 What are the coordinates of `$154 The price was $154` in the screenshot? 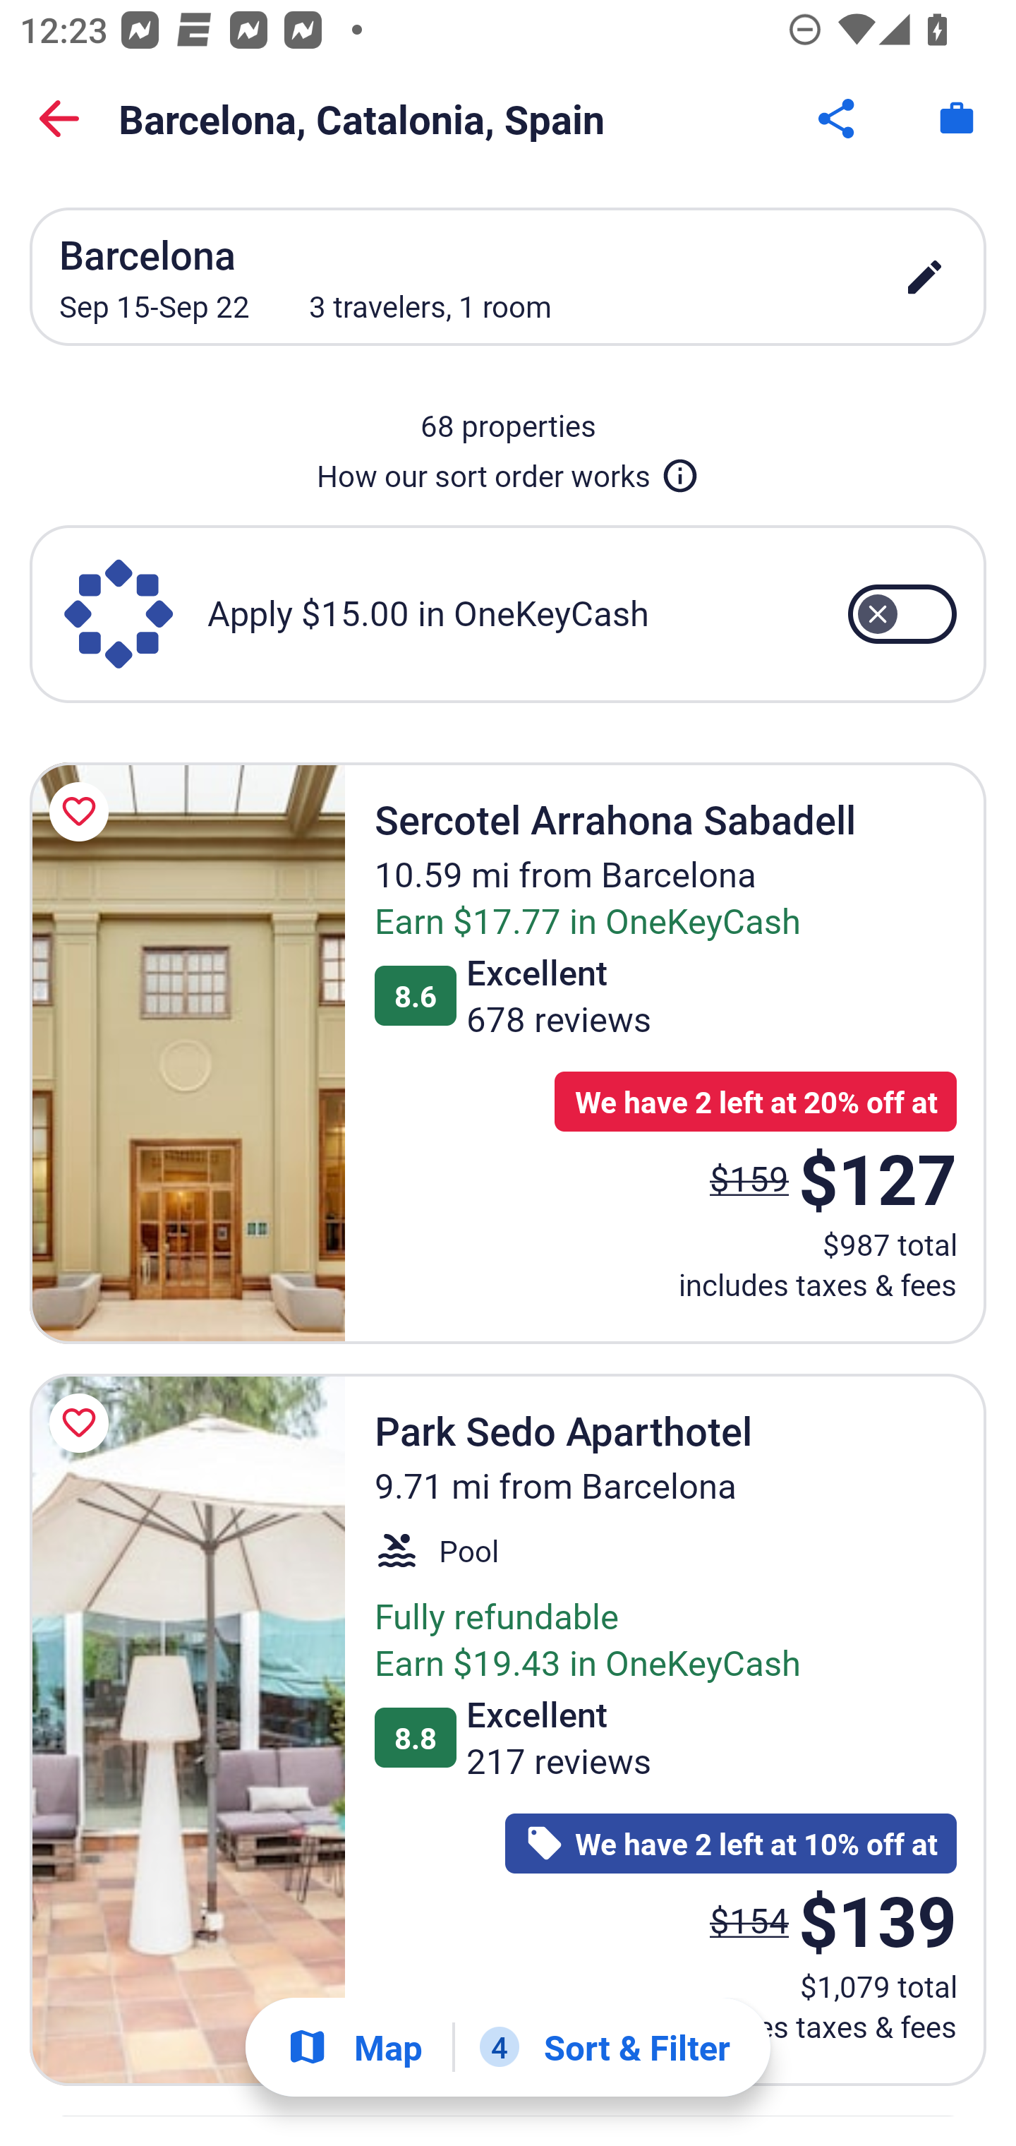 It's located at (749, 1919).